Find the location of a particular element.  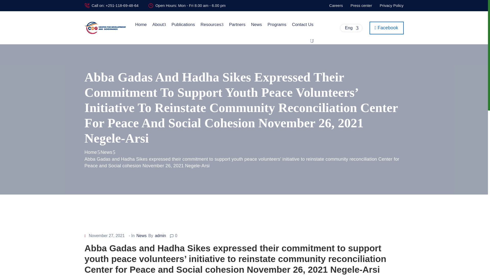

Open Hours: Mon - Fri 8.00 am - 6.00 pm is located at coordinates (190, 5).